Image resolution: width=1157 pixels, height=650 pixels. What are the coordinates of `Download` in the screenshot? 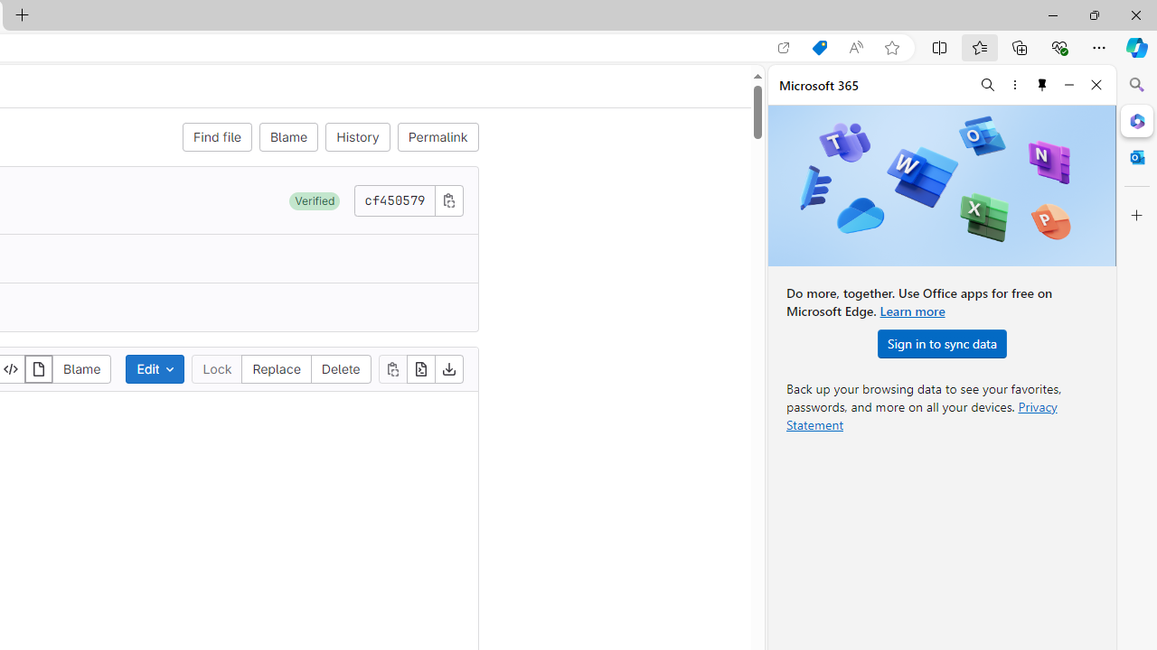 It's located at (448, 368).